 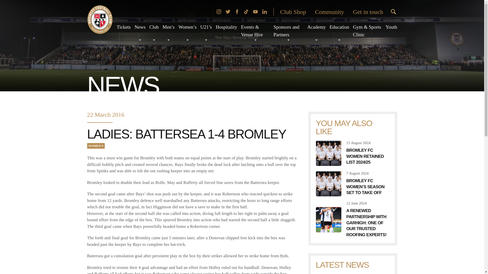 What do you see at coordinates (368, 12) in the screenshot?
I see `Get in touch` at bounding box center [368, 12].